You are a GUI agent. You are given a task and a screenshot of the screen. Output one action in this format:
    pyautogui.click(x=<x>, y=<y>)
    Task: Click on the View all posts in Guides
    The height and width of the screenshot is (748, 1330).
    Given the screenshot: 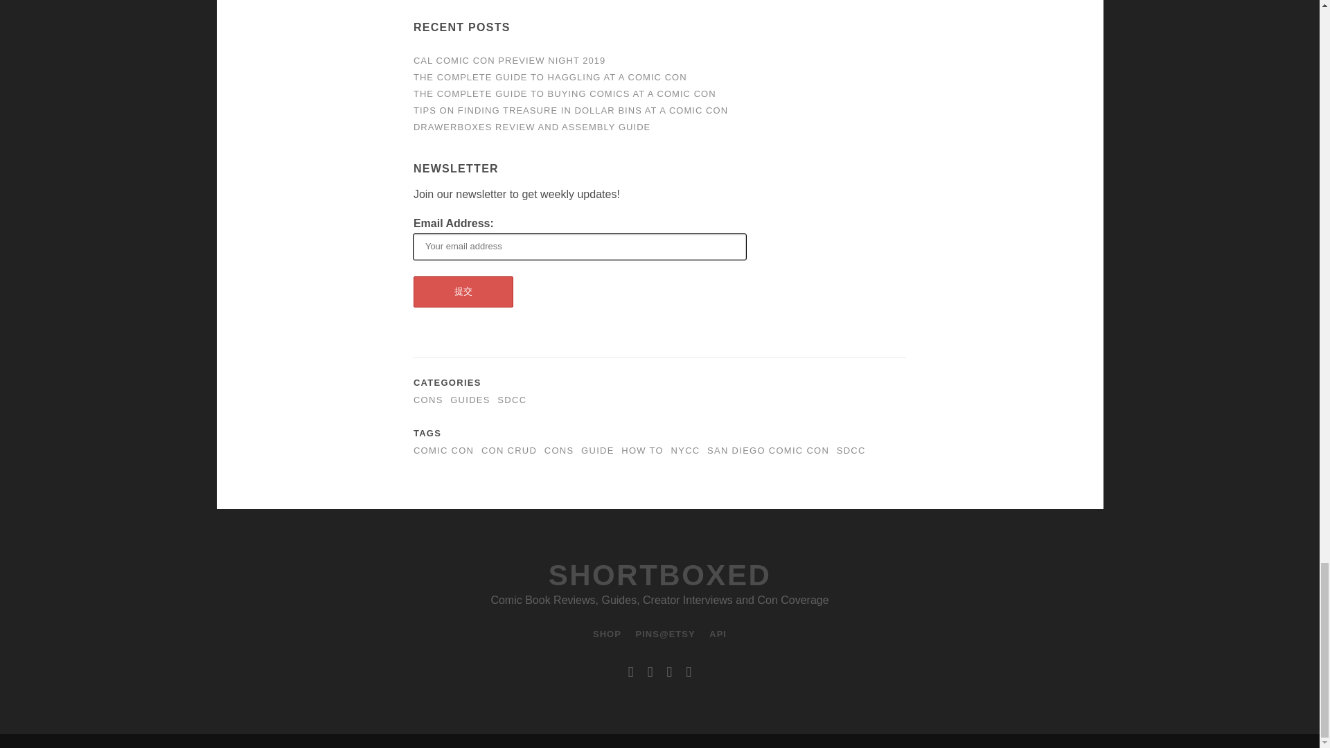 What is the action you would take?
    pyautogui.click(x=470, y=400)
    